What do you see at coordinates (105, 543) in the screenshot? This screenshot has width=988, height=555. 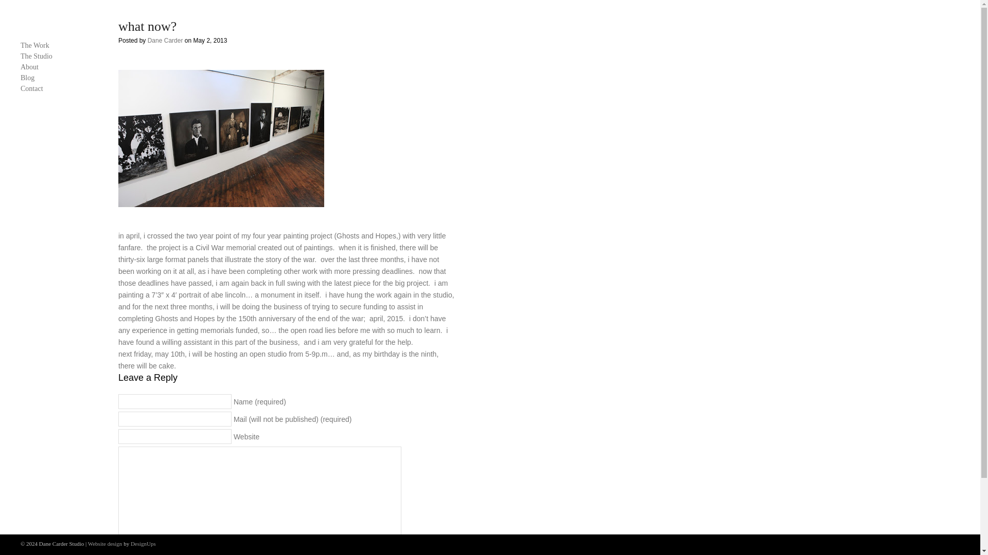 I see `Nashville Website Design` at bounding box center [105, 543].